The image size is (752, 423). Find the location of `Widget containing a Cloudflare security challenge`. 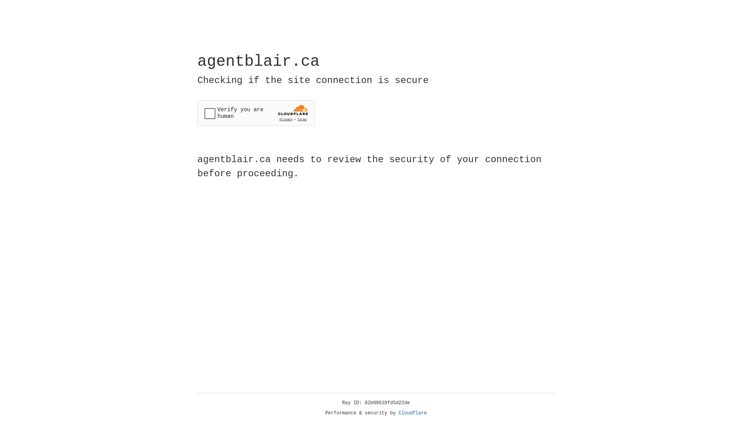

Widget containing a Cloudflare security challenge is located at coordinates (256, 113).